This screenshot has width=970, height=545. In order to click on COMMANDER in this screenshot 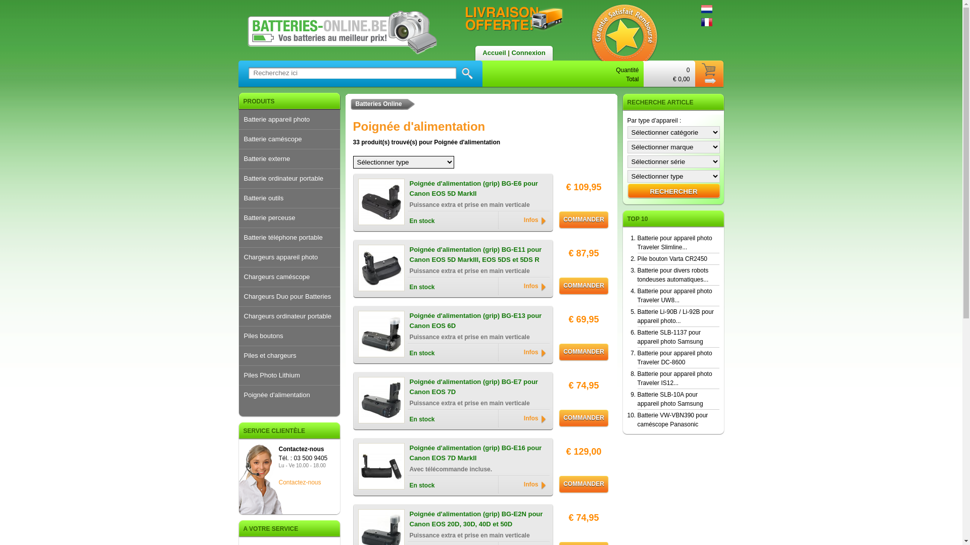, I will do `click(584, 484)`.